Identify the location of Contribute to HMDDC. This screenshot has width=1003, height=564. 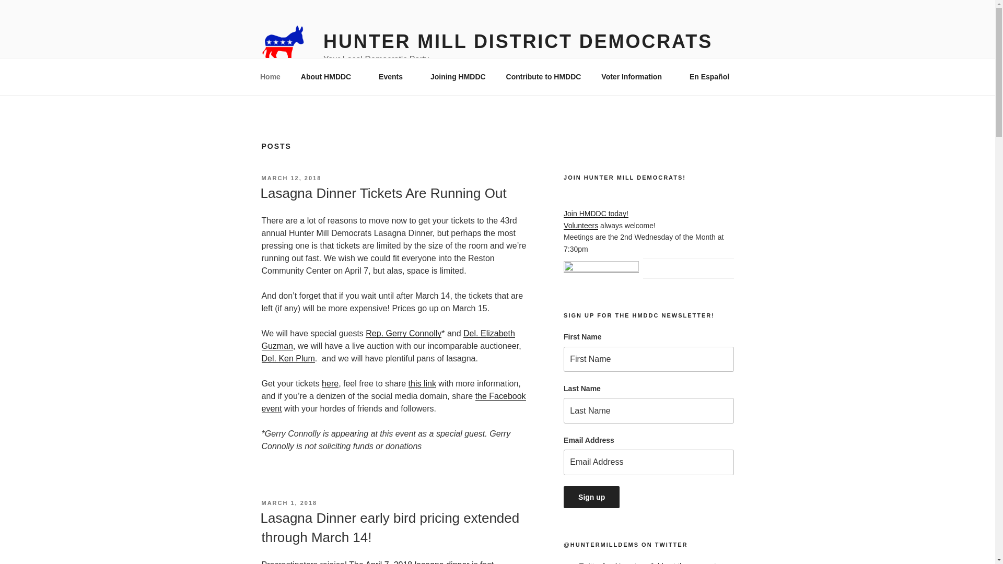
(543, 76).